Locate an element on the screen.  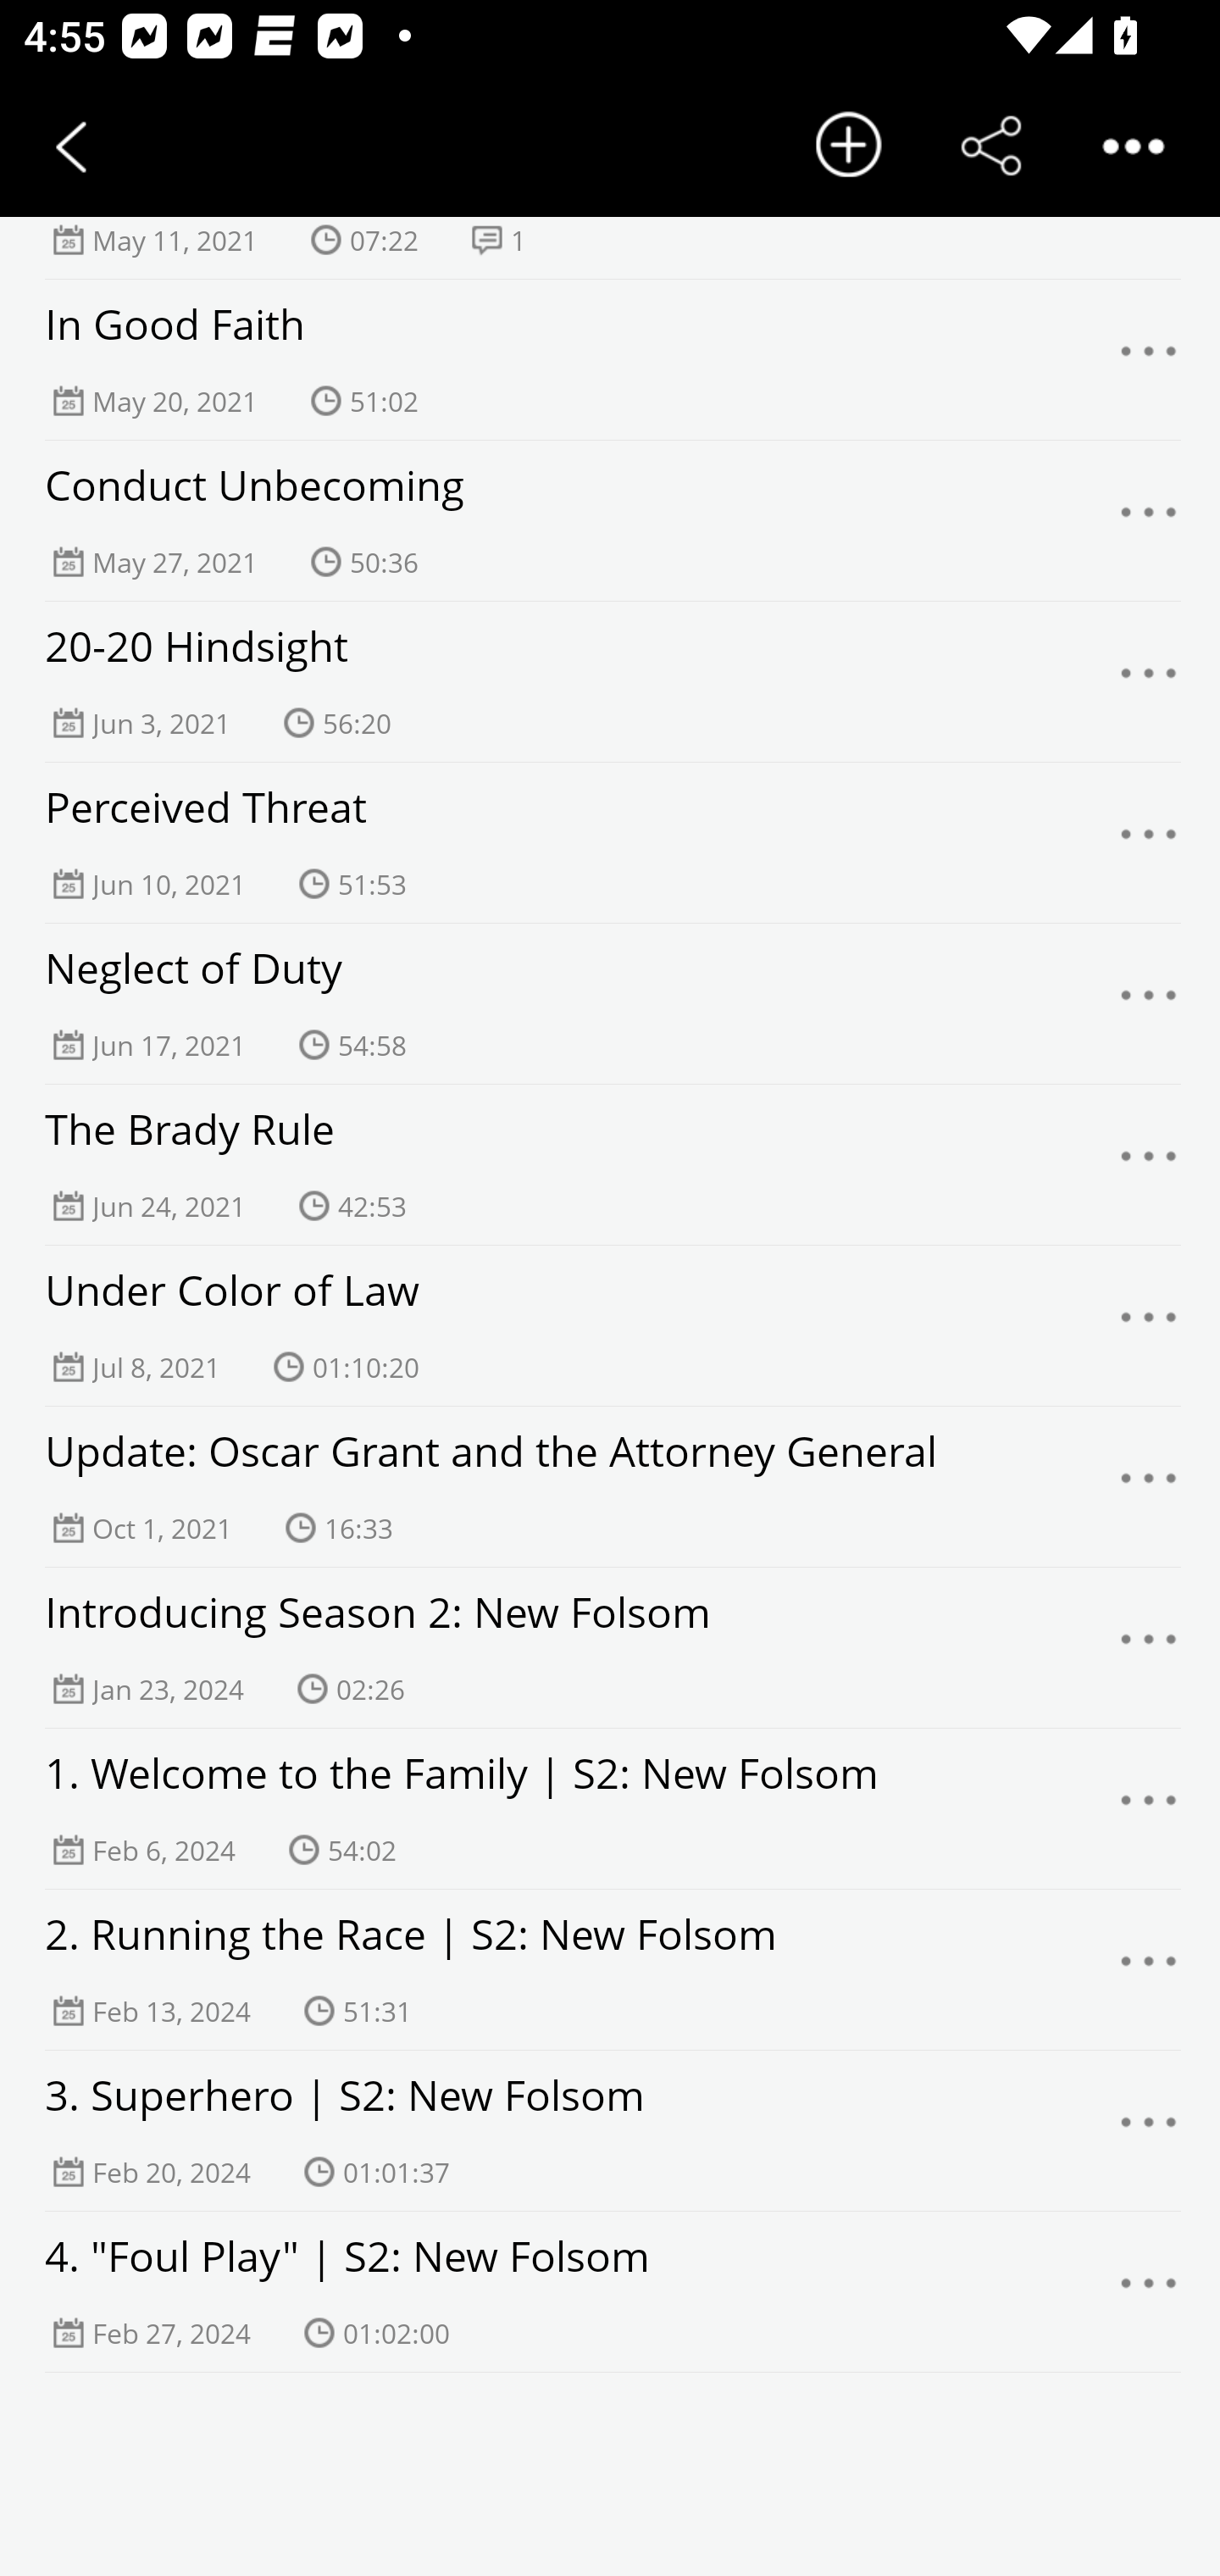
Menu is located at coordinates (1149, 844).